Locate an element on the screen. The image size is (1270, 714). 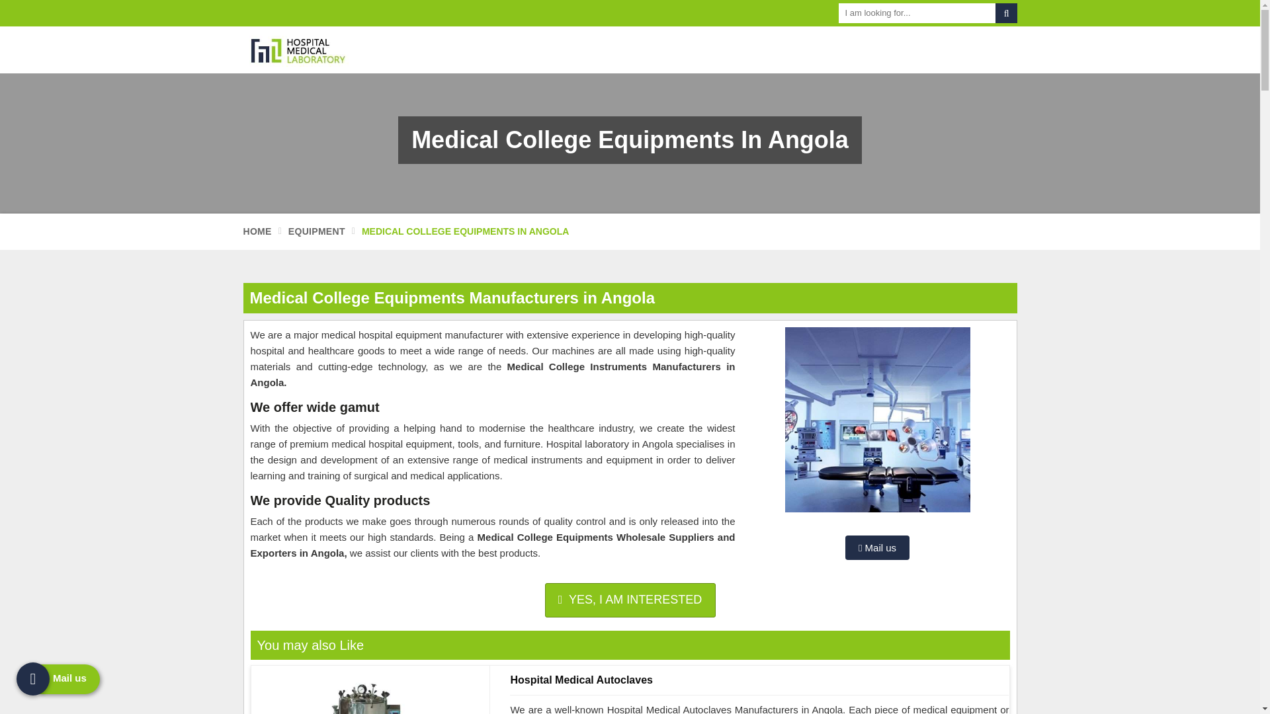
Hospital Medical Laboratory is located at coordinates (304, 50).